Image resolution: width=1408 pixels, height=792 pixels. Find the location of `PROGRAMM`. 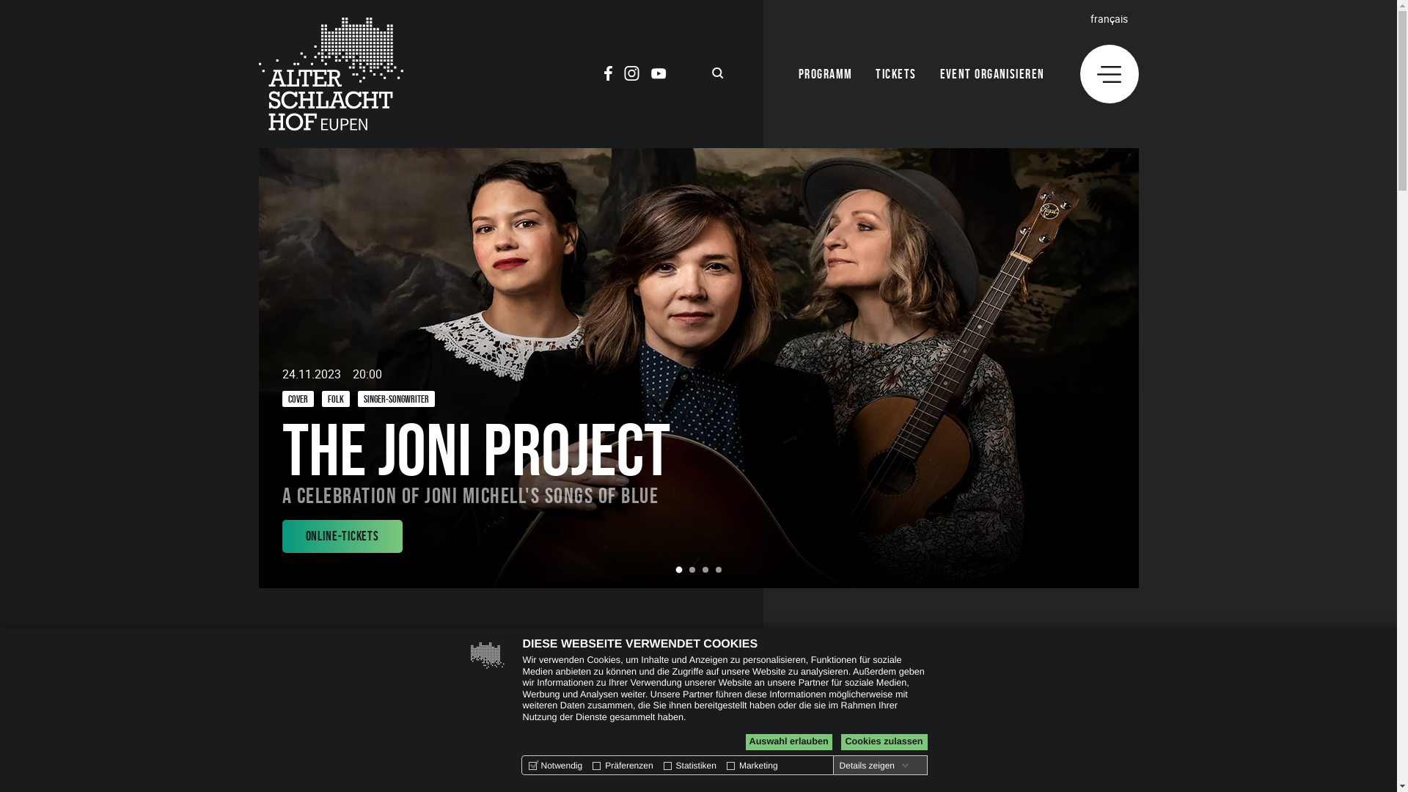

PROGRAMM is located at coordinates (826, 75).